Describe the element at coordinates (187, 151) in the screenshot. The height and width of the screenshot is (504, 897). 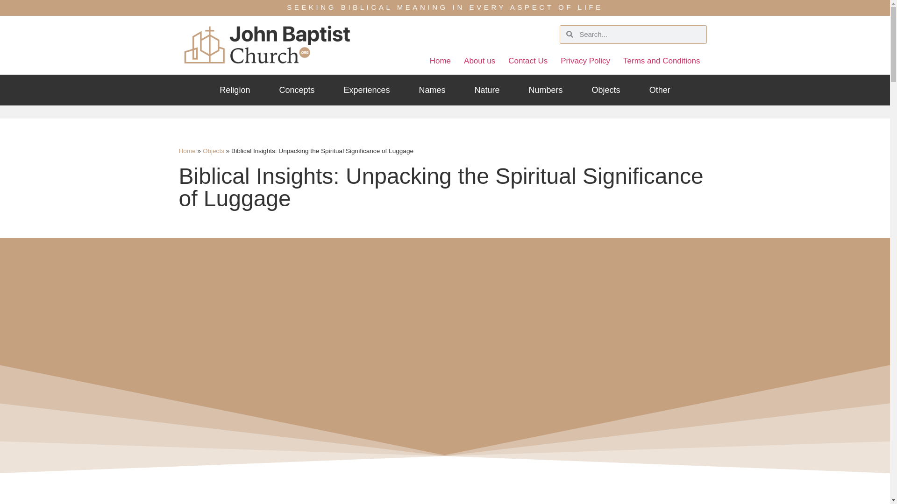
I see `Home` at that location.